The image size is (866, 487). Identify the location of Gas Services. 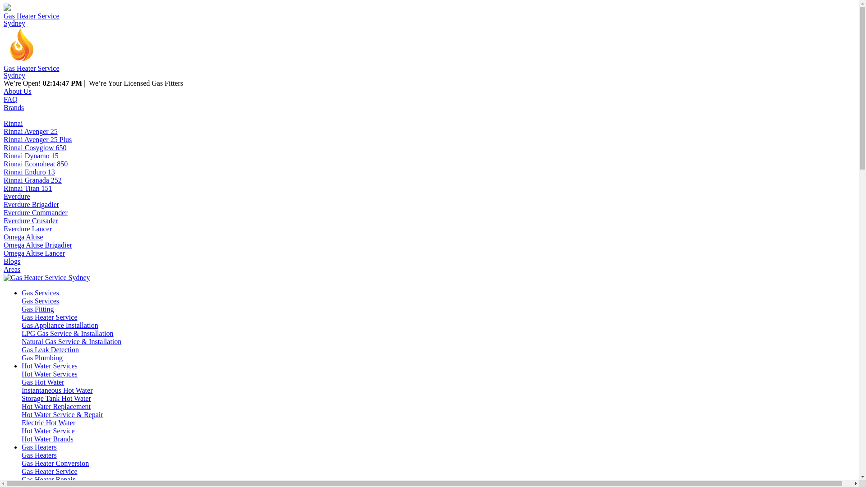
(41, 293).